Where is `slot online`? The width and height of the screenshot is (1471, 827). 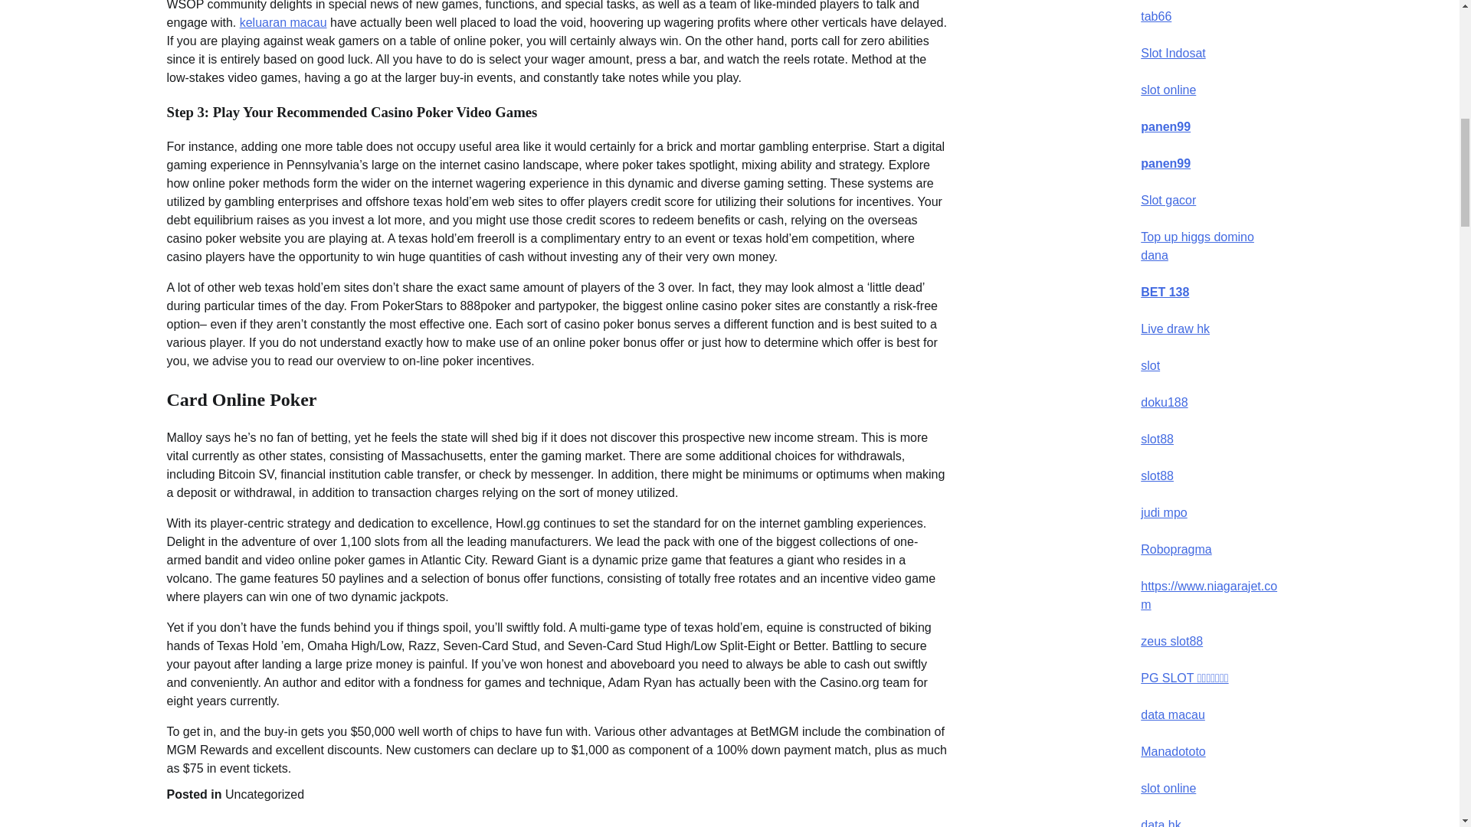 slot online is located at coordinates (1168, 90).